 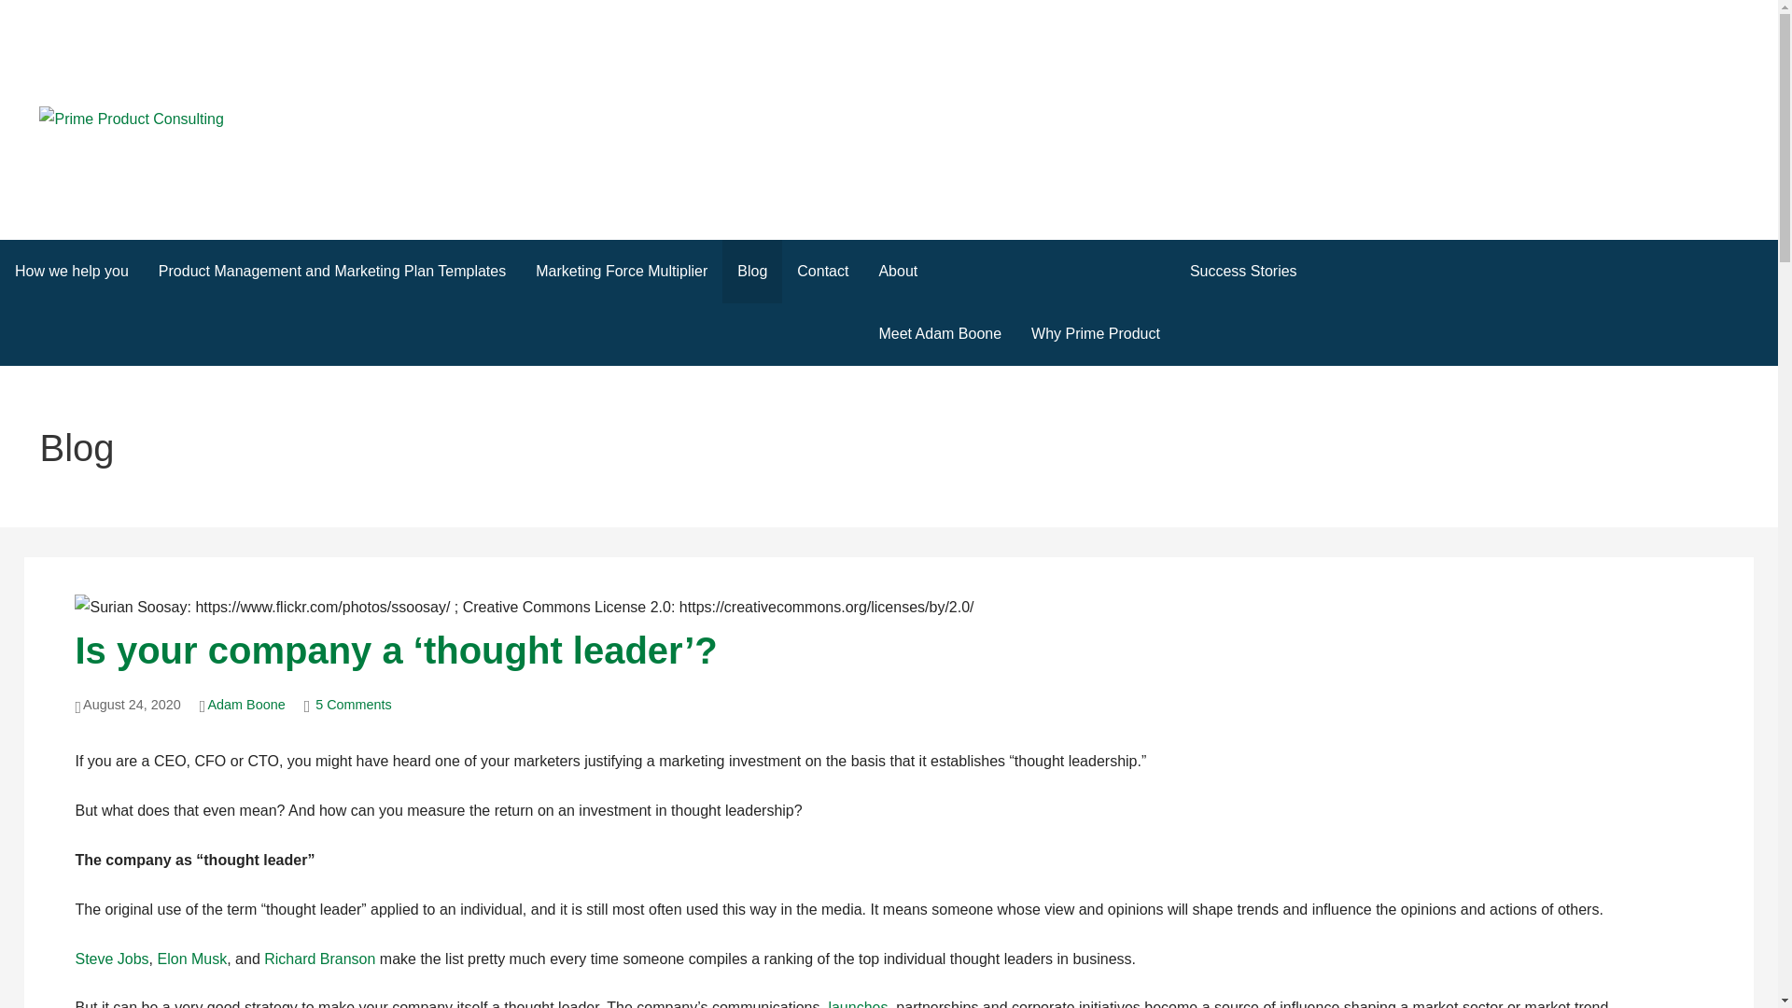 I want to click on Contact, so click(x=822, y=271).